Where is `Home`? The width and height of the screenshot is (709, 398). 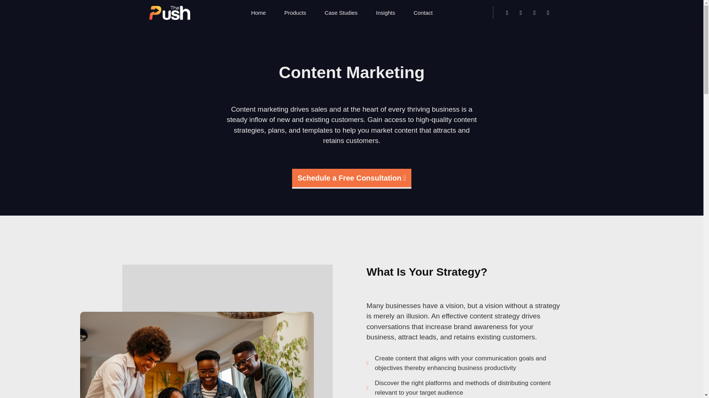
Home is located at coordinates (258, 13).